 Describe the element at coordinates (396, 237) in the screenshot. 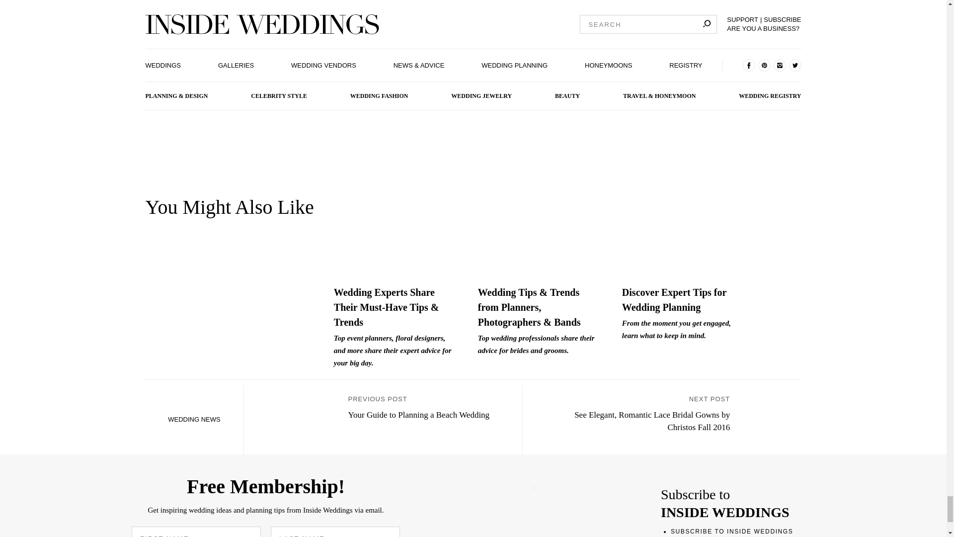

I see `Bride Looking at Ceremony Decor` at that location.